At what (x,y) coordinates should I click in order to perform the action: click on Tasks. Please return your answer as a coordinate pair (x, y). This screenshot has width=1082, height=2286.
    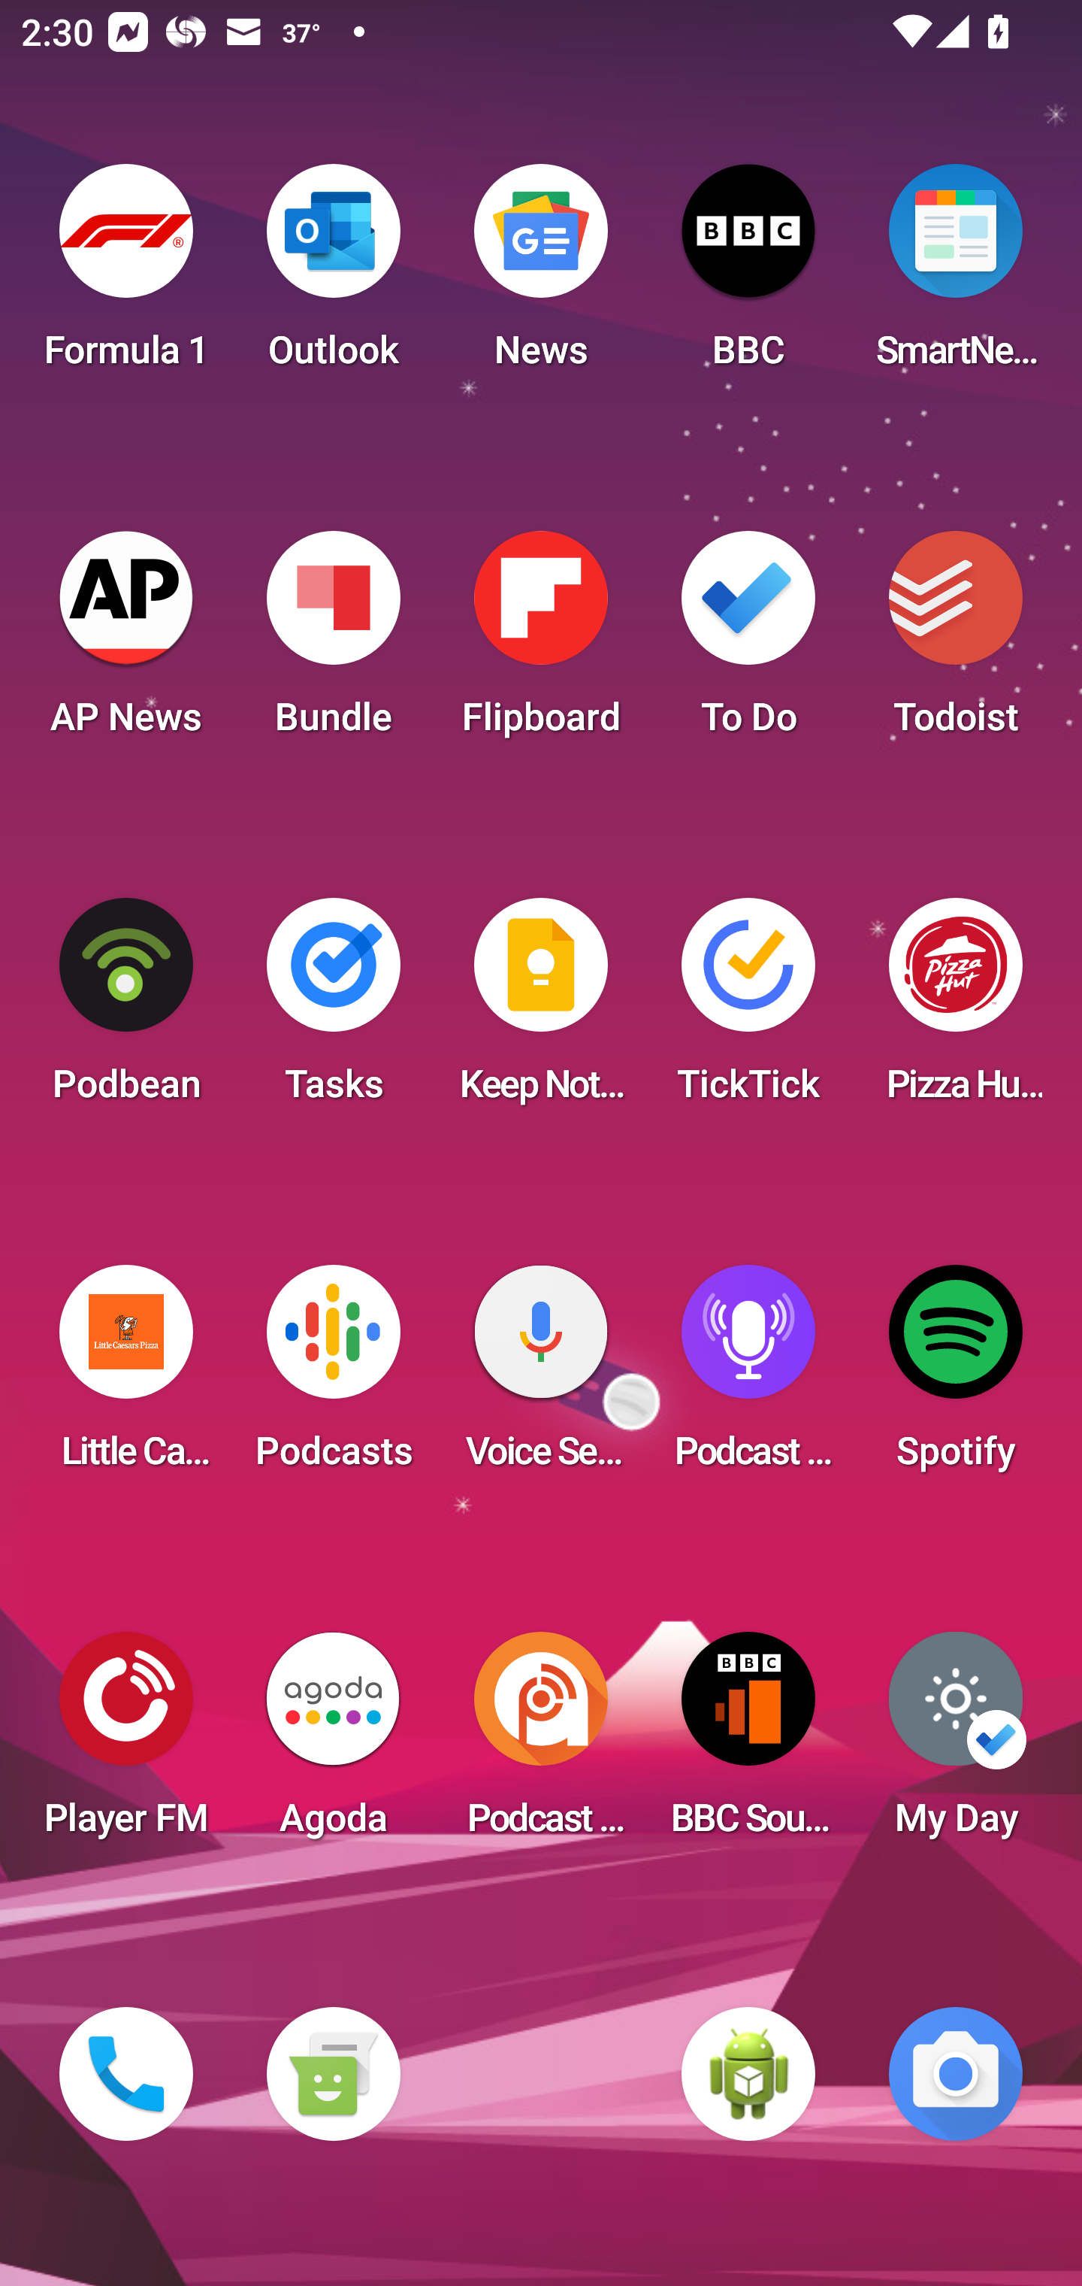
    Looking at the image, I should click on (333, 1009).